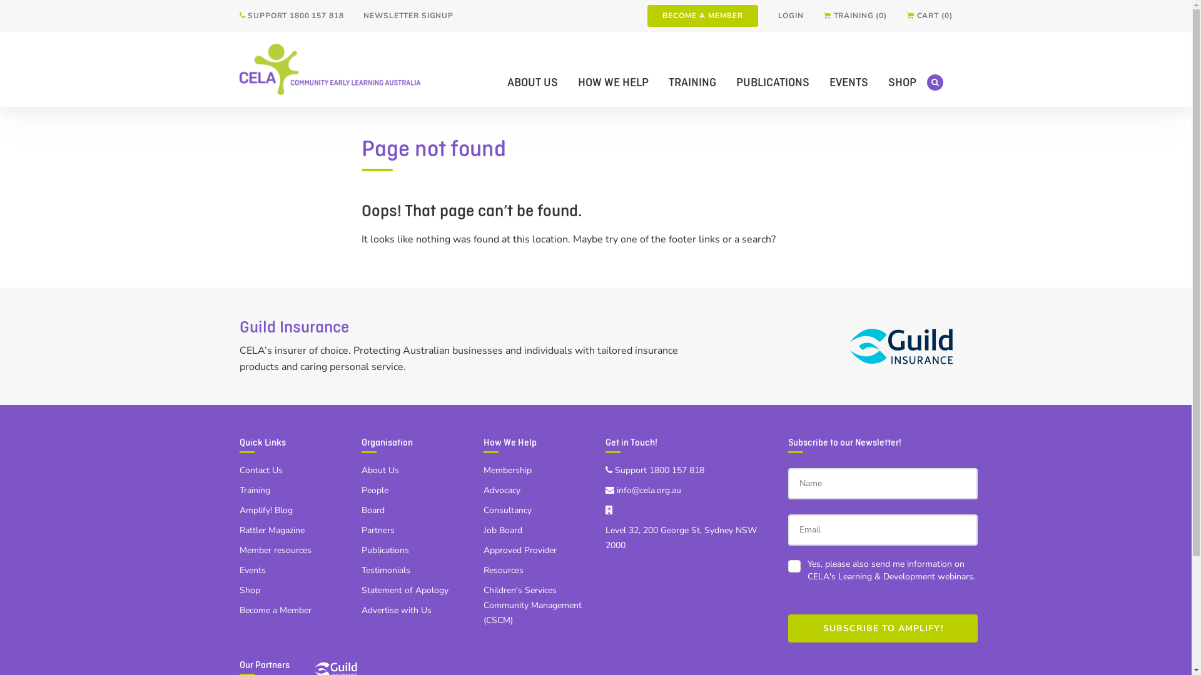 This screenshot has width=1201, height=675. I want to click on EVENTS, so click(849, 82).